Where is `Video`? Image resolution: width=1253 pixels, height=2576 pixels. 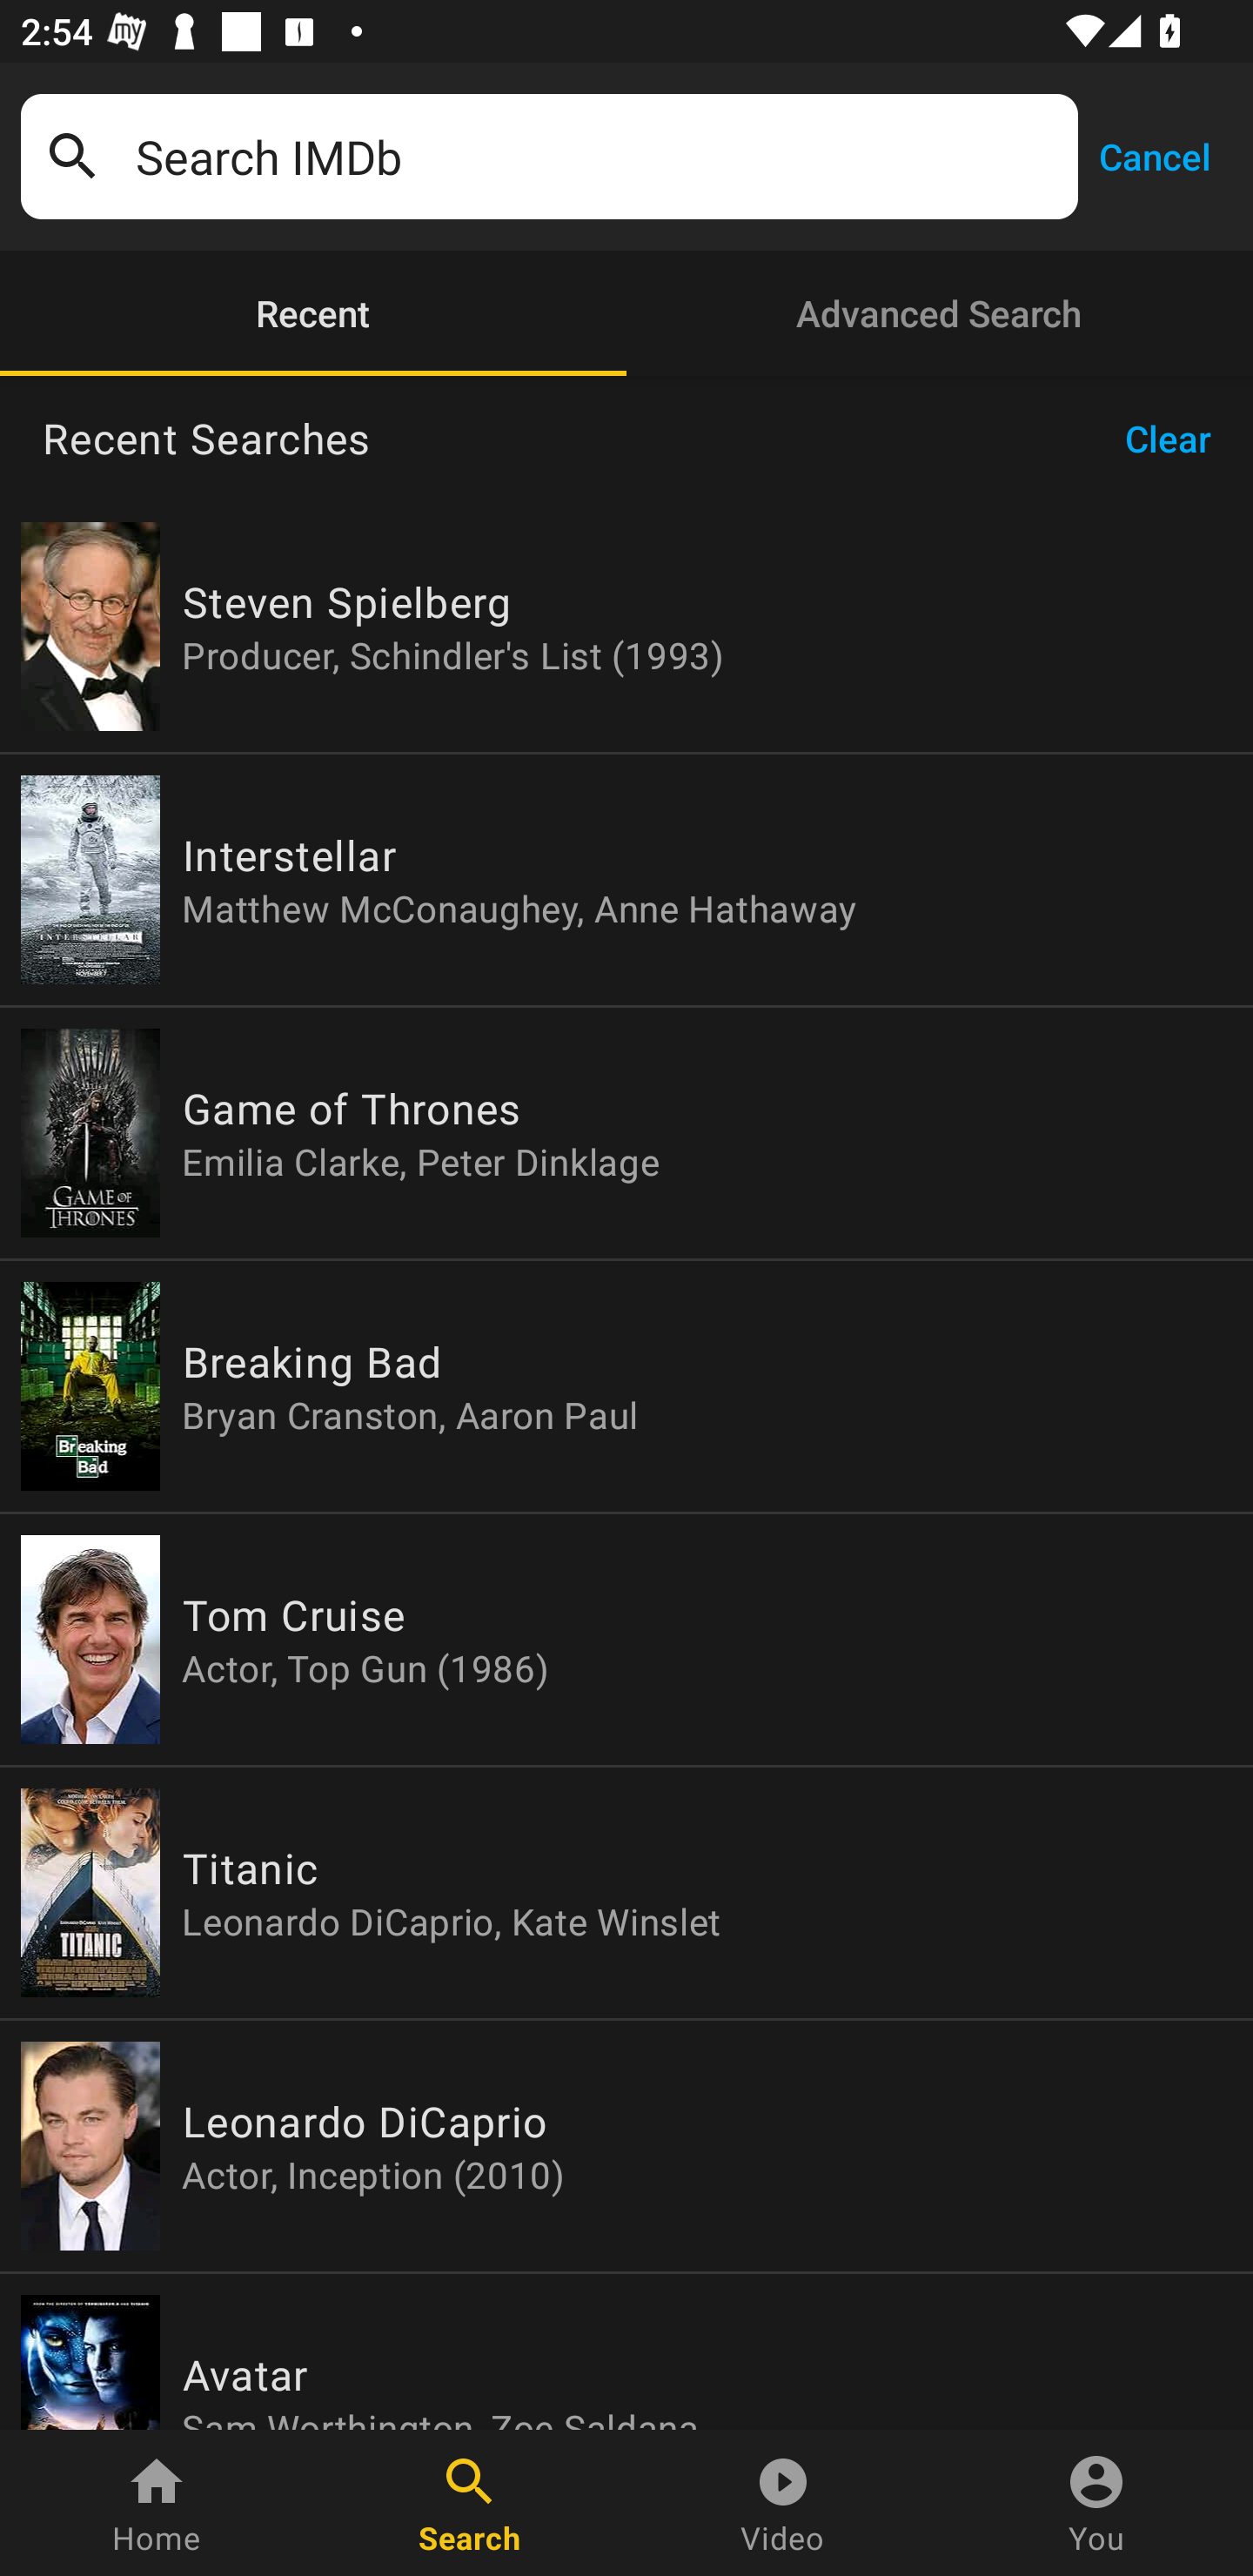 Video is located at coordinates (783, 2503).